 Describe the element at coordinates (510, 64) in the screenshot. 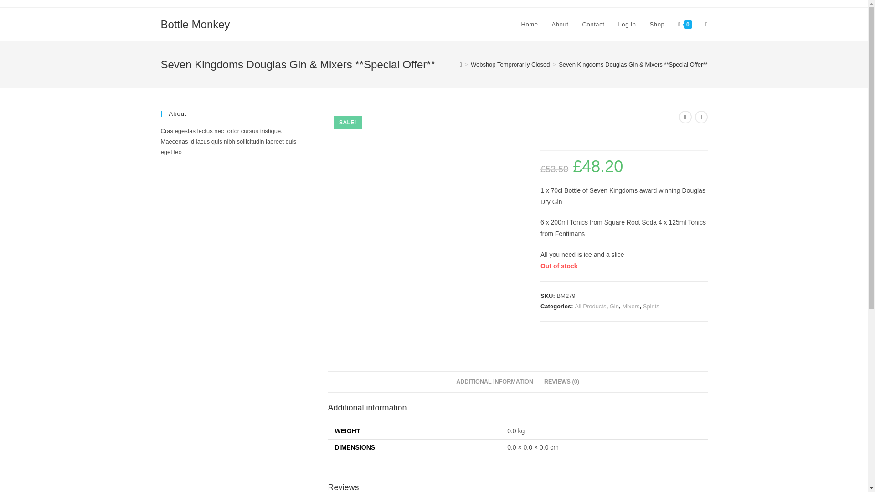

I see `Webshop Temprorarily Closed` at that location.